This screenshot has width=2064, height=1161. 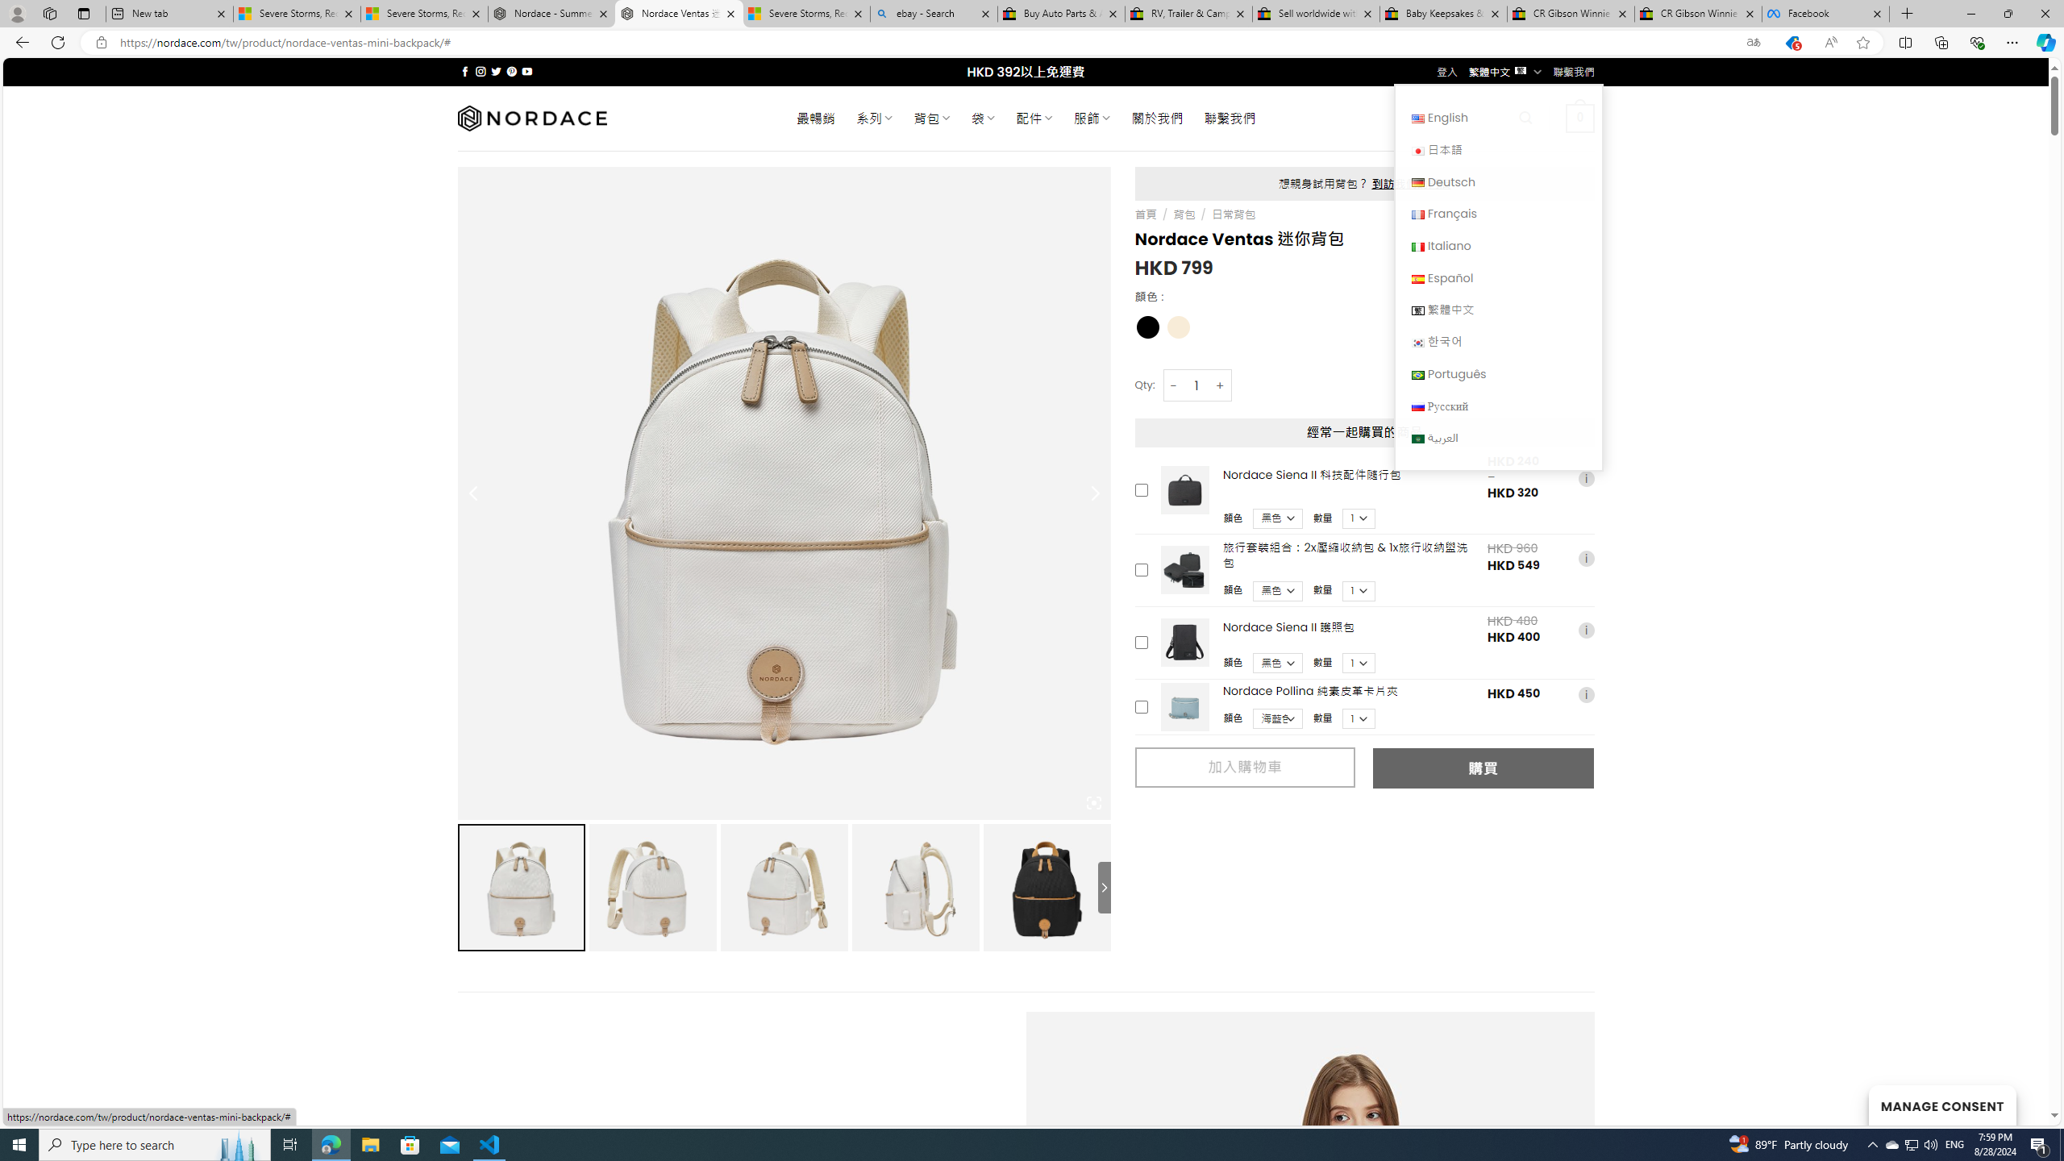 I want to click on  Deutsch, so click(x=1498, y=181).